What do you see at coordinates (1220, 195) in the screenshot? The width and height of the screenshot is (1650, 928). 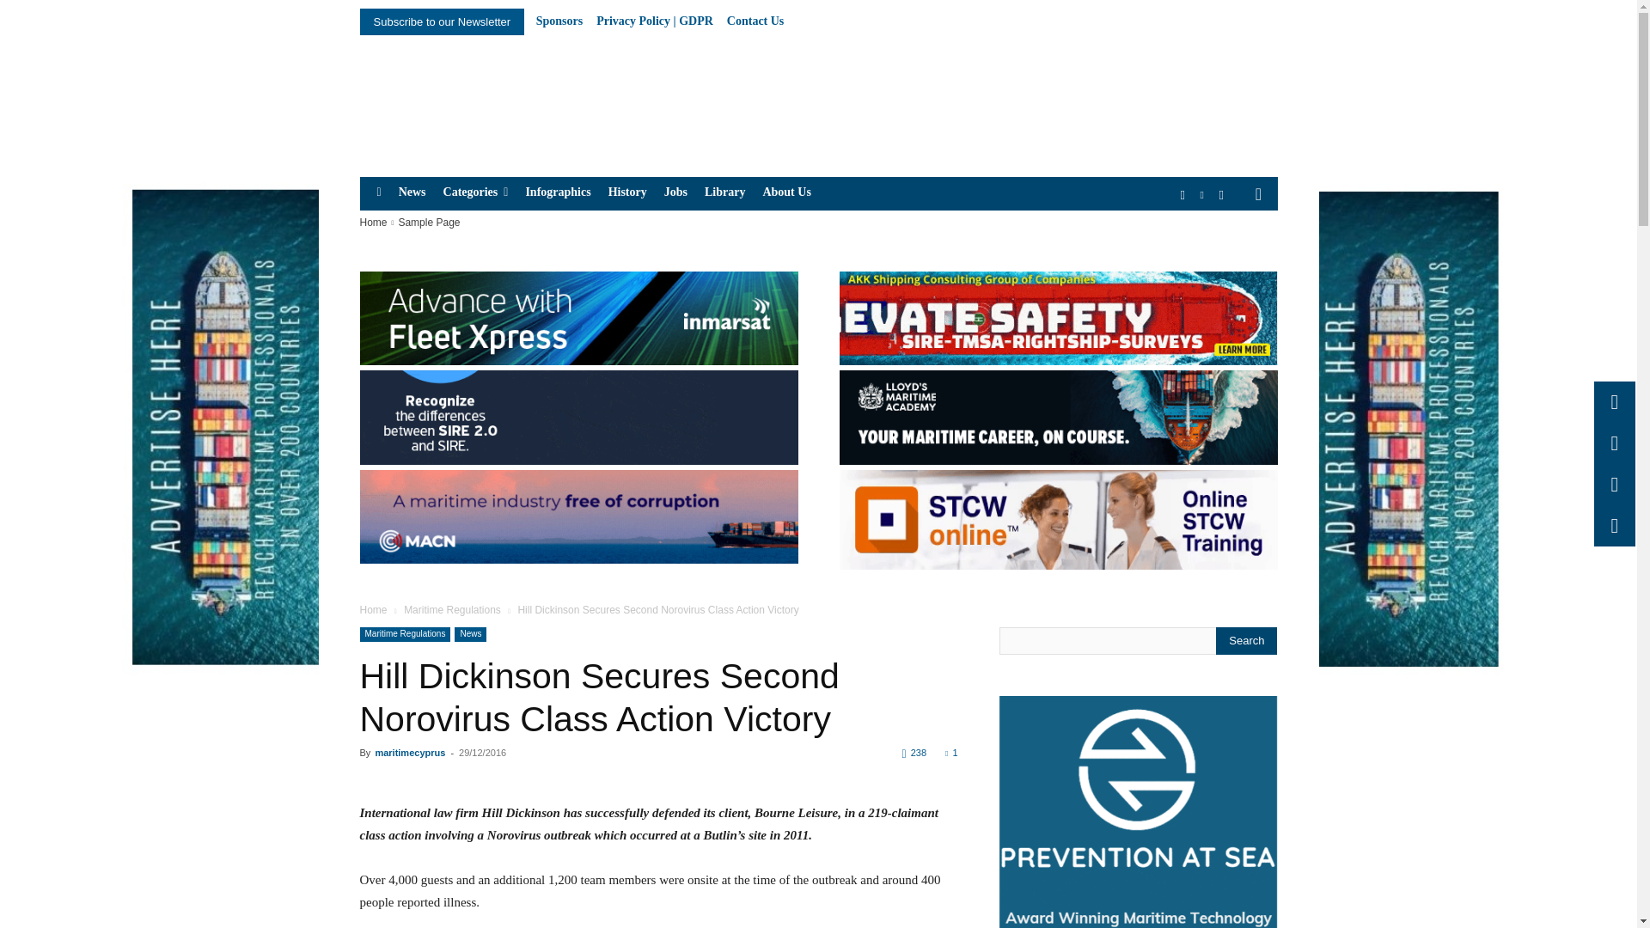 I see `Twitter` at bounding box center [1220, 195].